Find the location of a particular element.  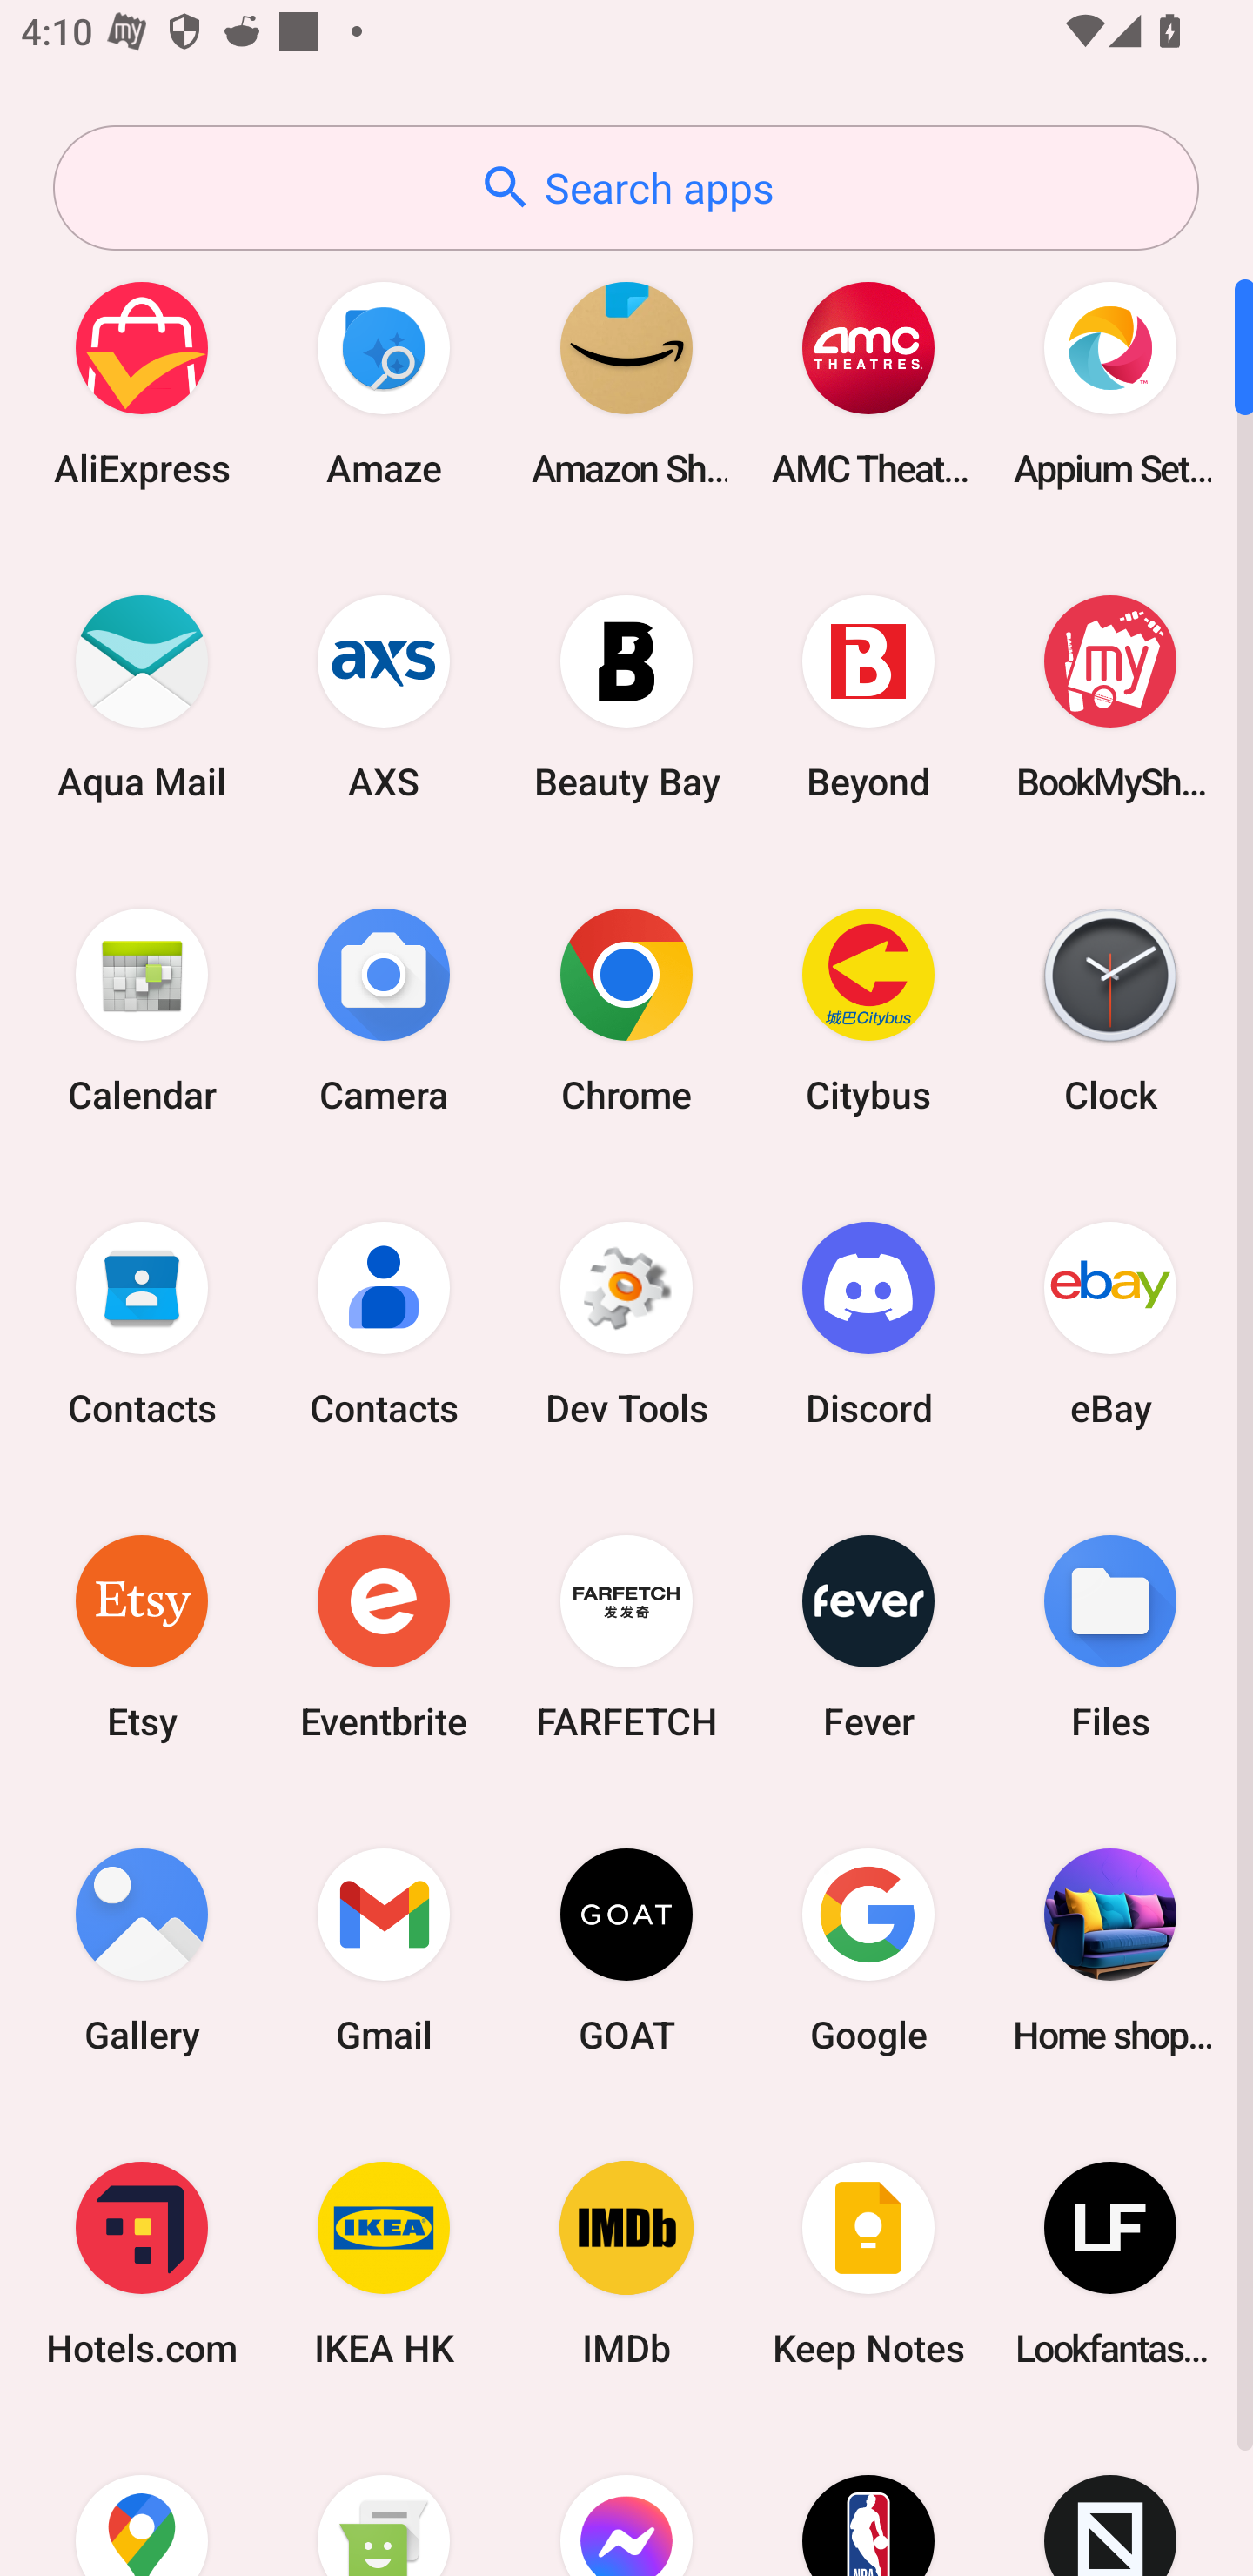

Gallery is located at coordinates (142, 1949).